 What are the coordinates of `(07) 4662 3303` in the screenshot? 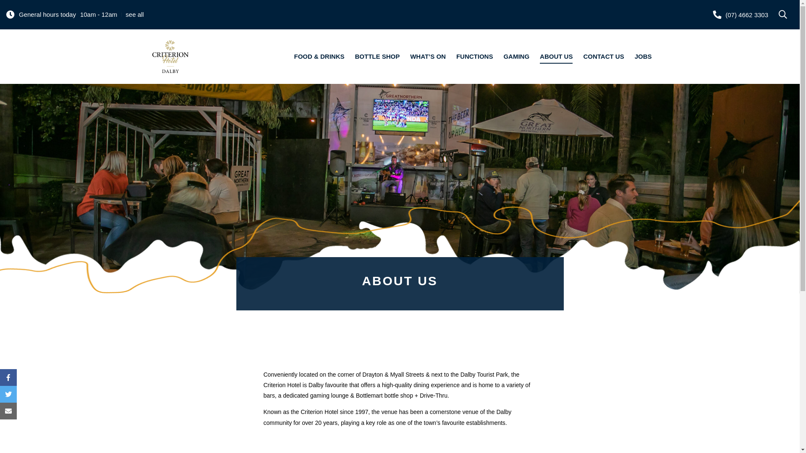 It's located at (741, 15).